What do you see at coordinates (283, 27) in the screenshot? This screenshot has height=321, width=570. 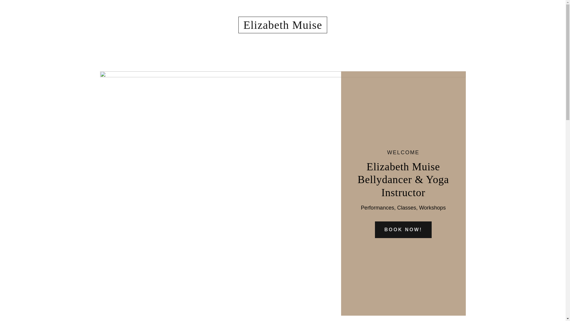 I see `Elizabeth Muise` at bounding box center [283, 27].